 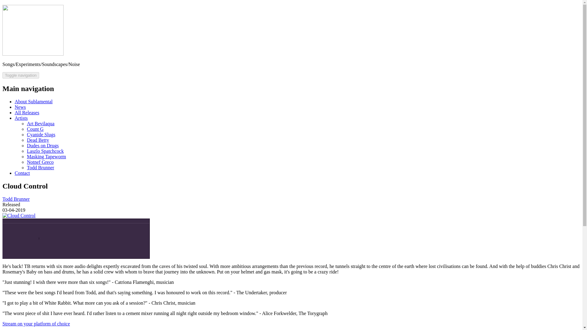 I want to click on Contact, so click(x=22, y=173).